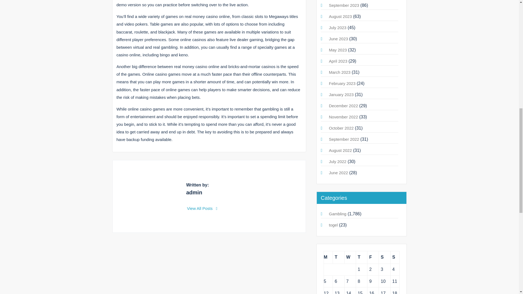 The height and width of the screenshot is (294, 523). I want to click on September 2022, so click(344, 139).